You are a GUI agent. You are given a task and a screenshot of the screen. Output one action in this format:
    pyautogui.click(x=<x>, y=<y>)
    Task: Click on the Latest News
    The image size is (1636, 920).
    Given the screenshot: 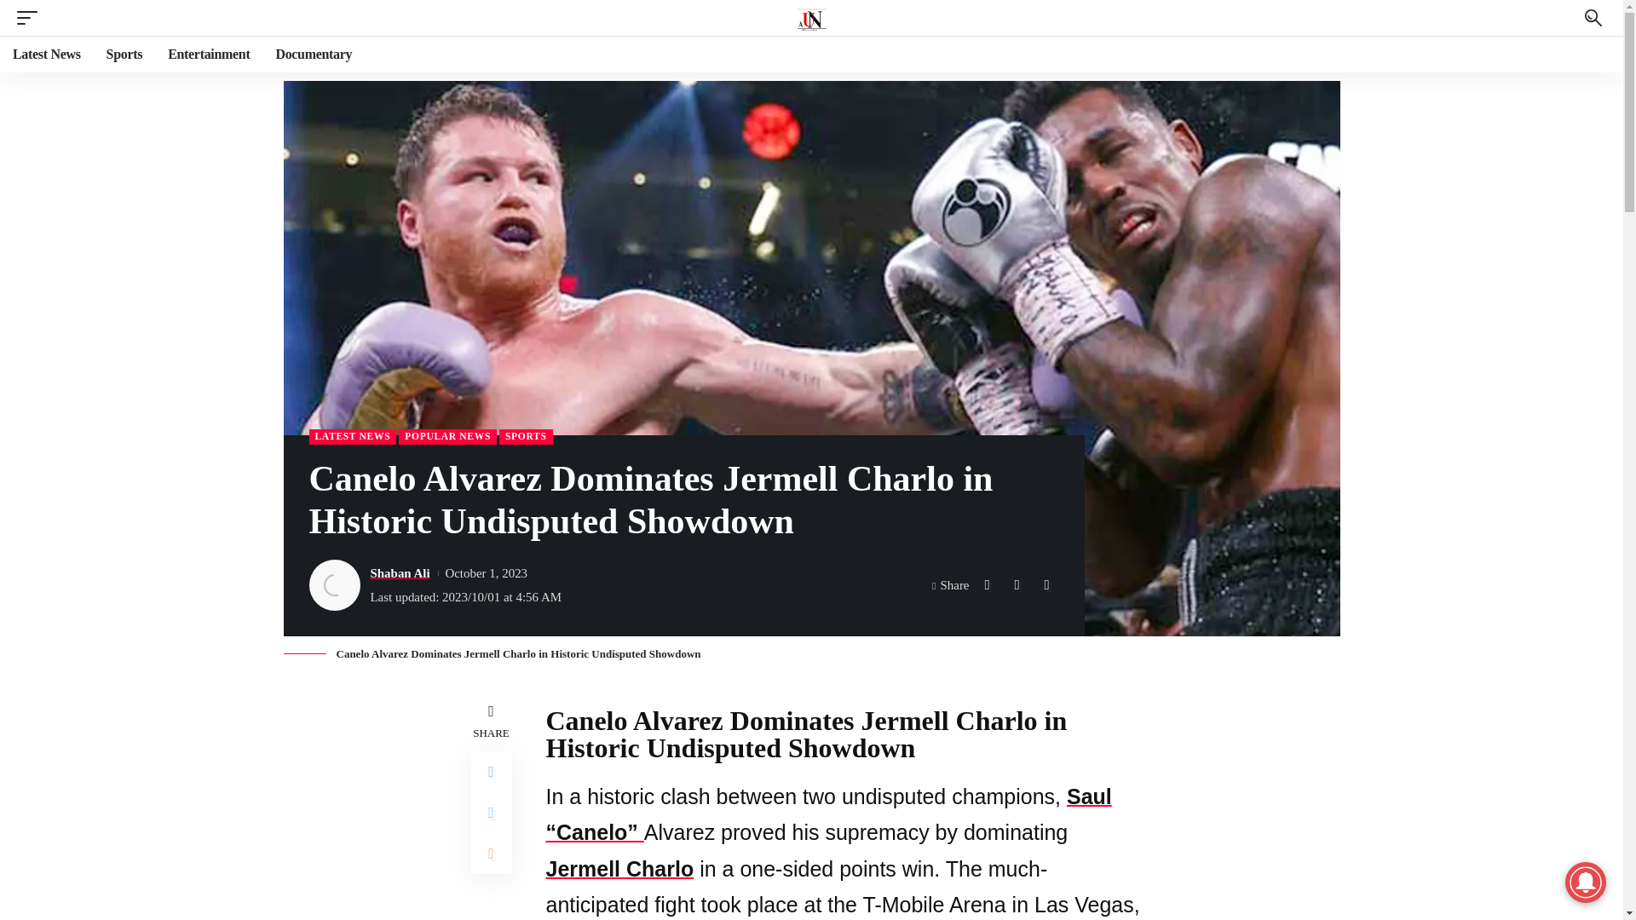 What is the action you would take?
    pyautogui.click(x=426, y=97)
    